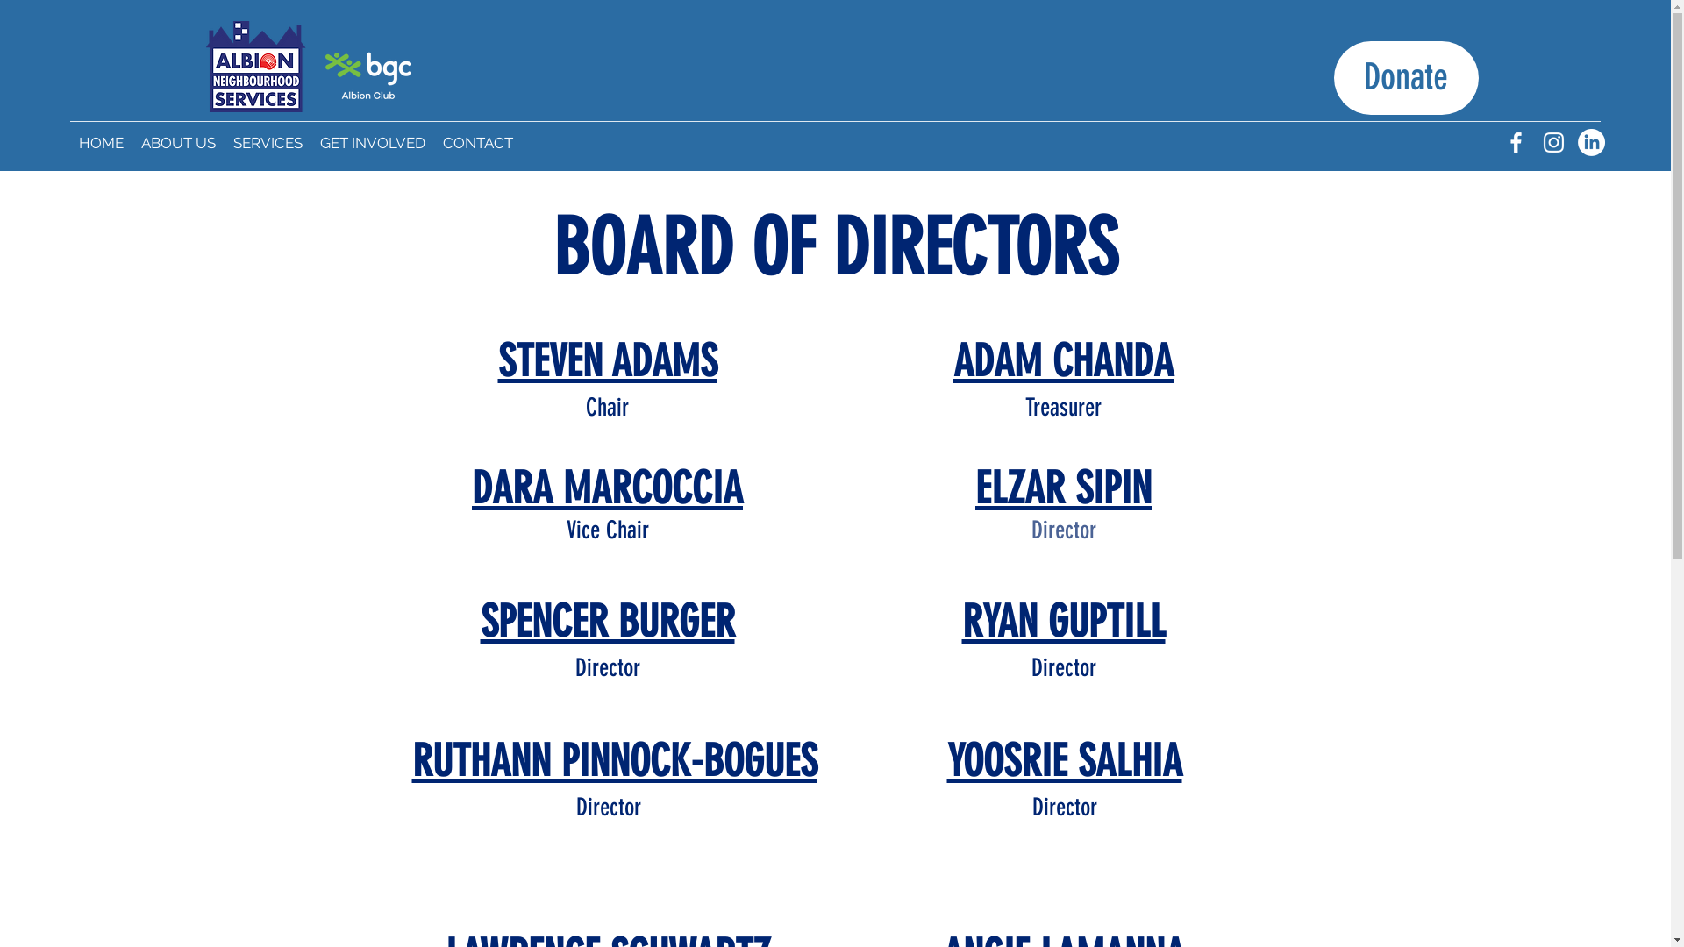 This screenshot has width=1684, height=947. I want to click on SPENCER BURGER, so click(608, 622).